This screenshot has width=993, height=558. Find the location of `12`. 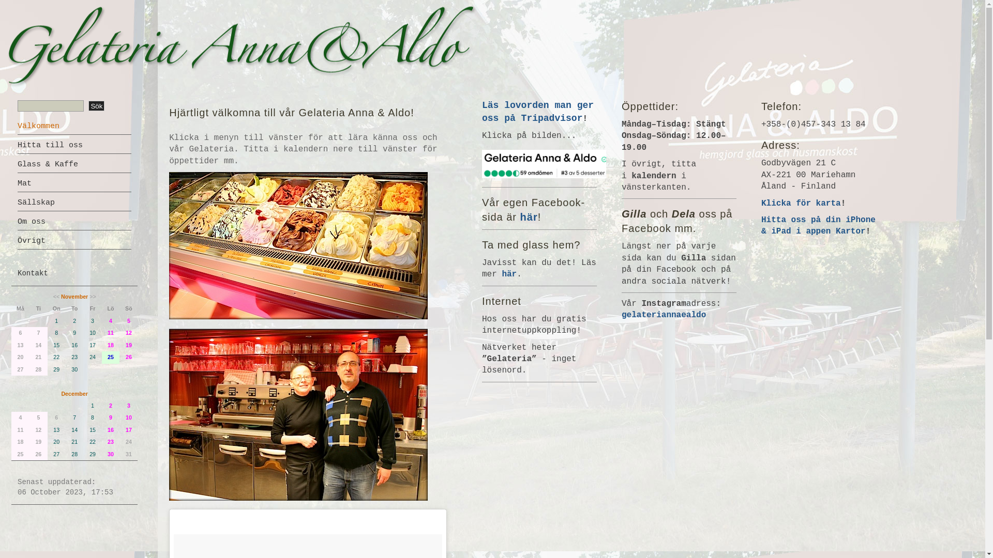

12 is located at coordinates (38, 430).